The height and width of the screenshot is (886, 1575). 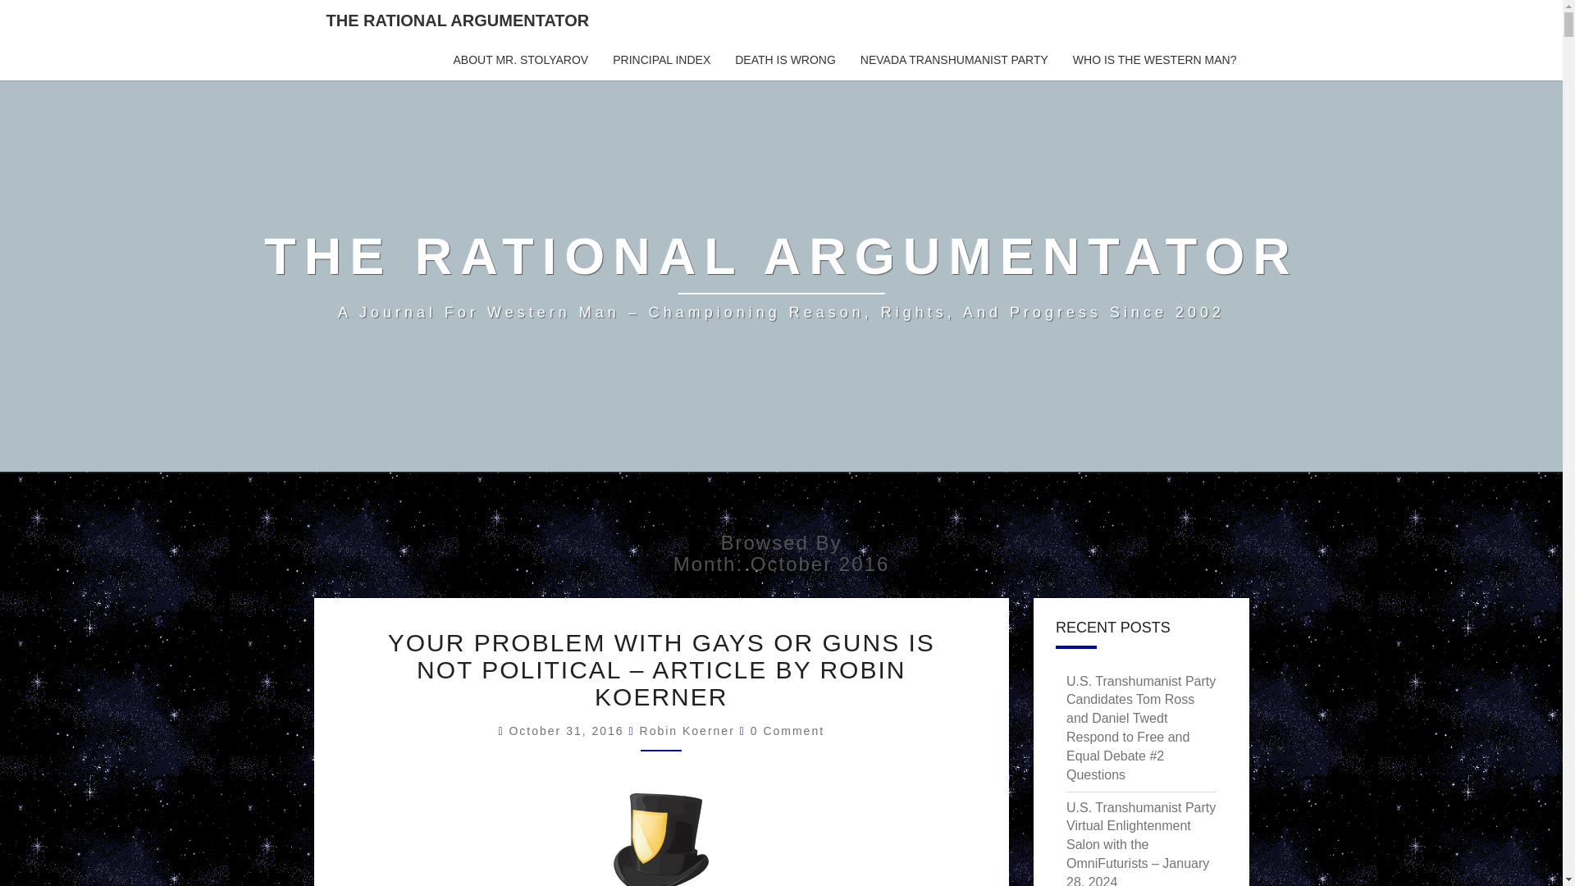 What do you see at coordinates (568, 730) in the screenshot?
I see `October 31, 2016` at bounding box center [568, 730].